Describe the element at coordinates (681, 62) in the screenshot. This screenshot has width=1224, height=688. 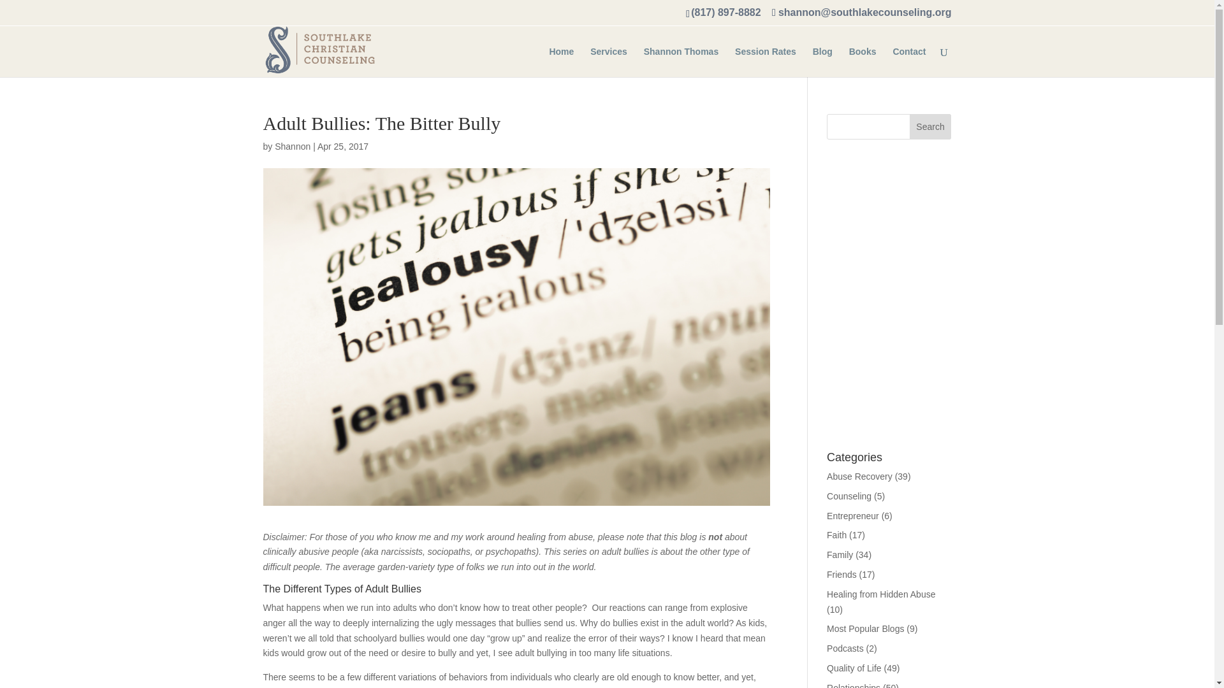
I see `Shannon Thomas` at that location.